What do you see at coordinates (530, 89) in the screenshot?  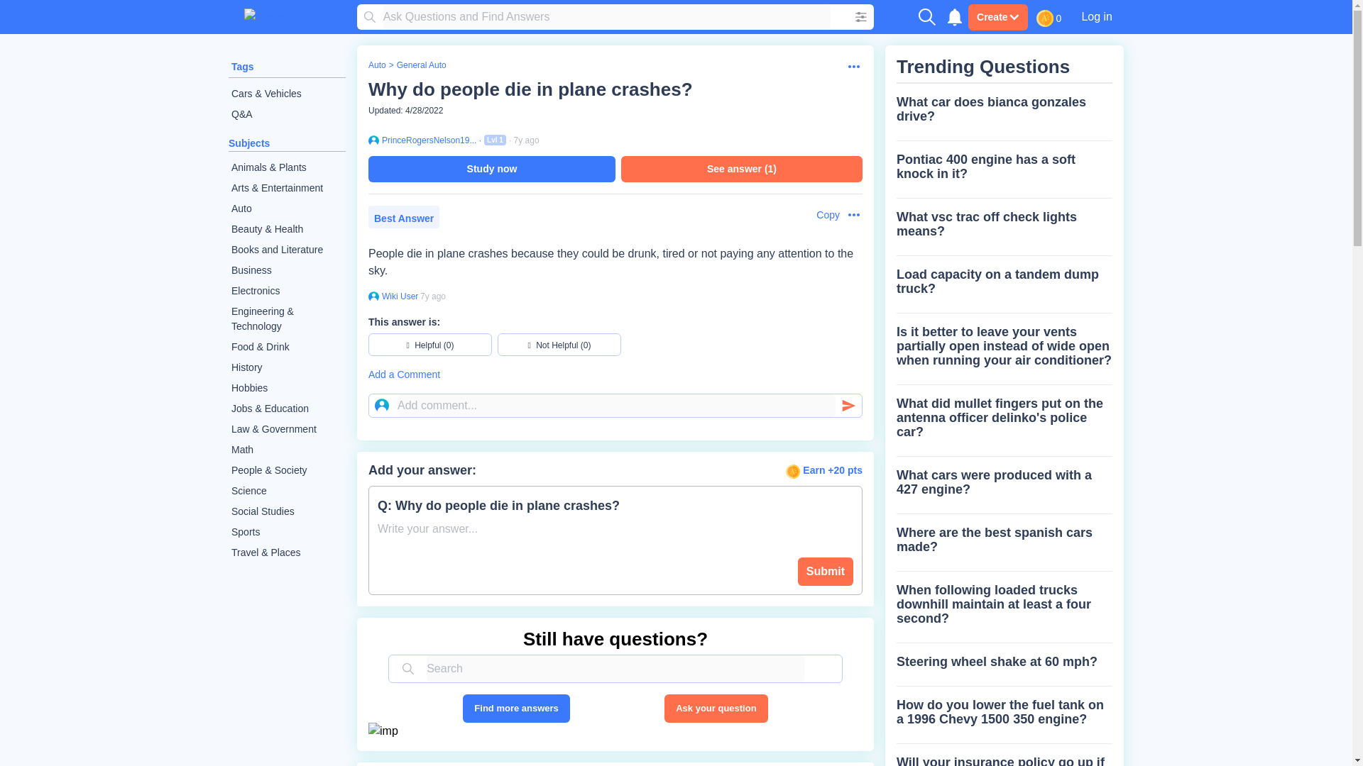 I see `Why do people die in plane crashes?` at bounding box center [530, 89].